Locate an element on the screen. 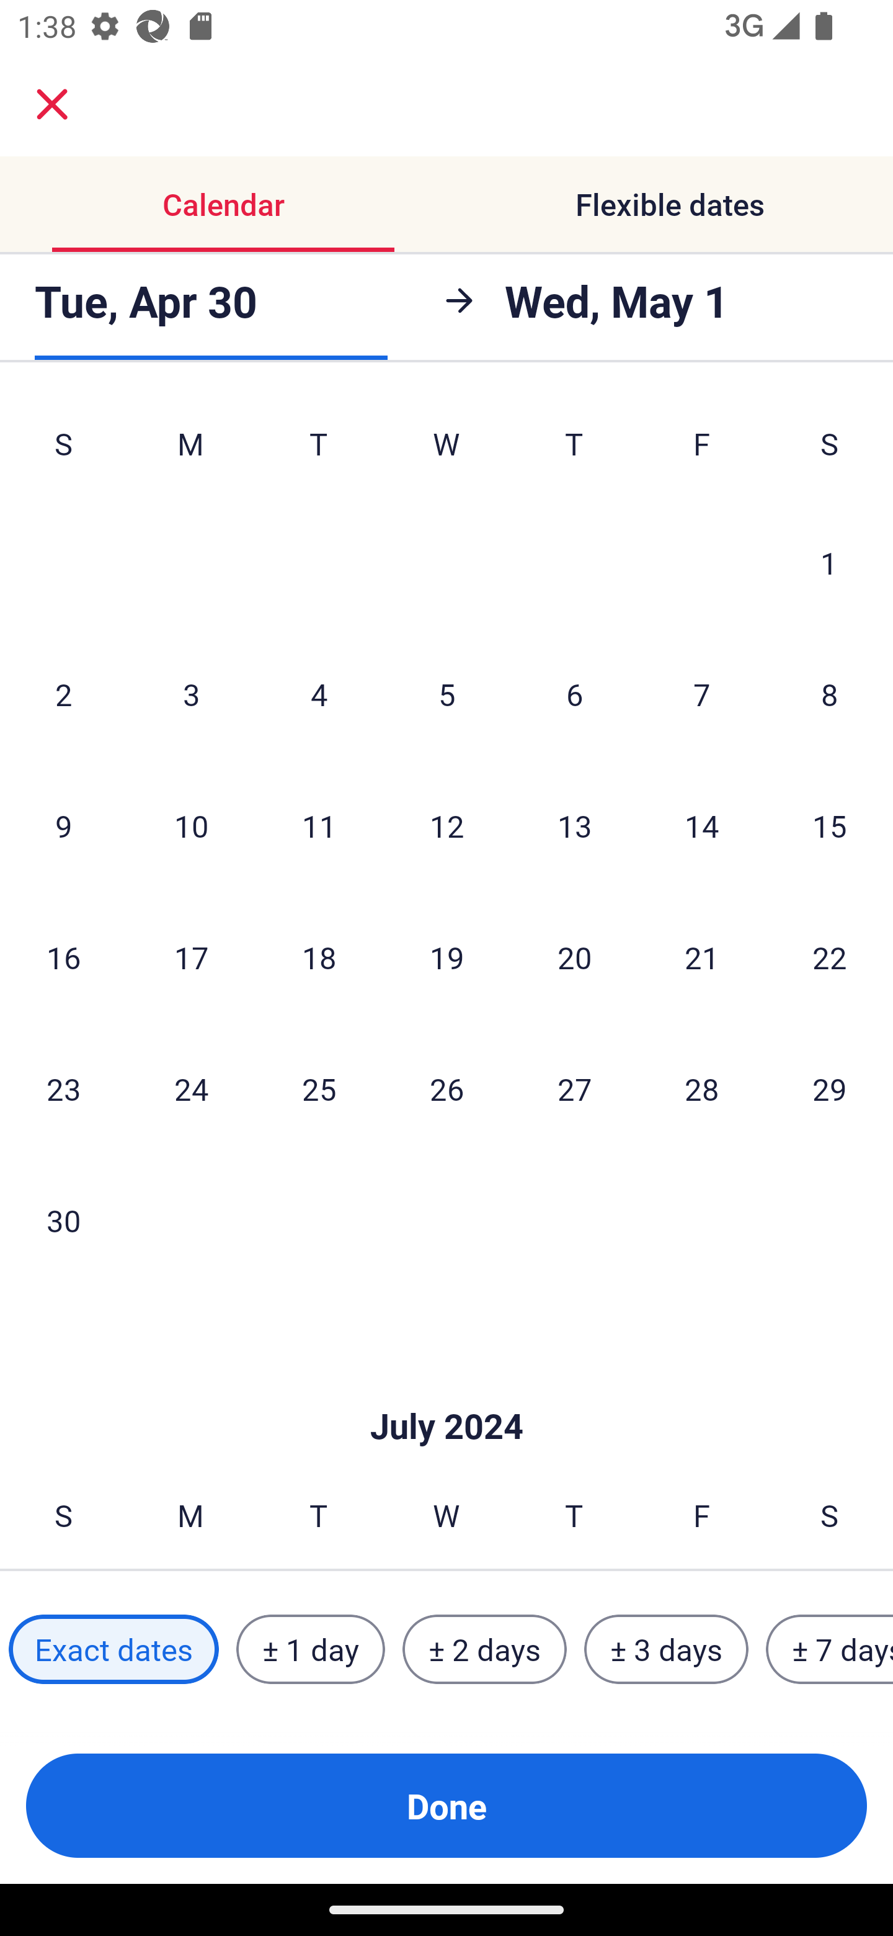 The image size is (893, 1936). 2 Sunday, June 2, 2024 is located at coordinates (63, 694).